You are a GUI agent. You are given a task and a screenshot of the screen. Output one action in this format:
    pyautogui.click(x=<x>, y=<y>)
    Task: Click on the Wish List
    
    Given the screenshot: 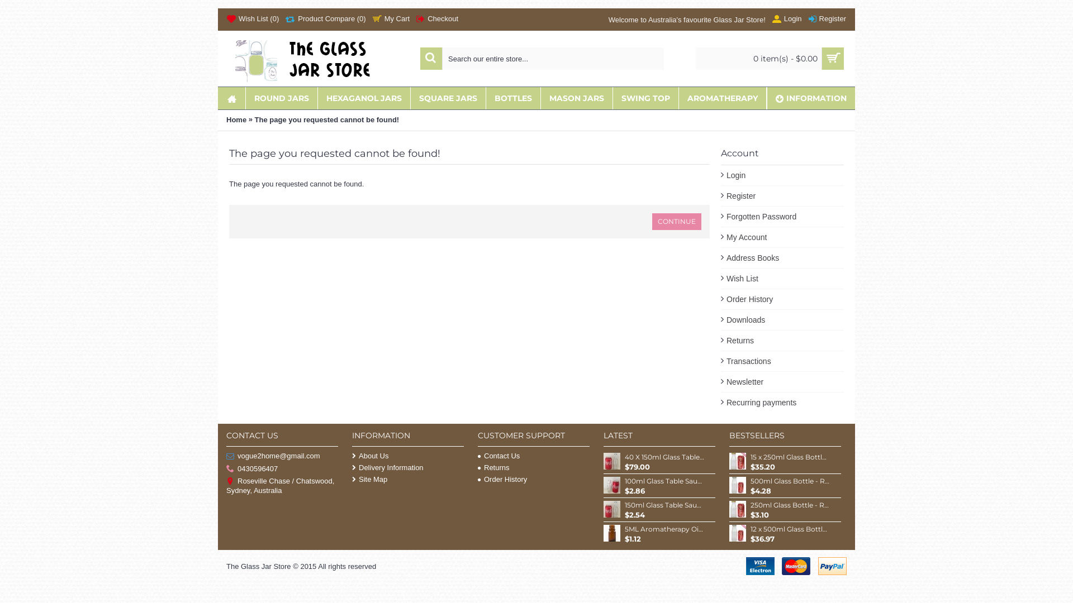 What is the action you would take?
    pyautogui.click(x=782, y=279)
    